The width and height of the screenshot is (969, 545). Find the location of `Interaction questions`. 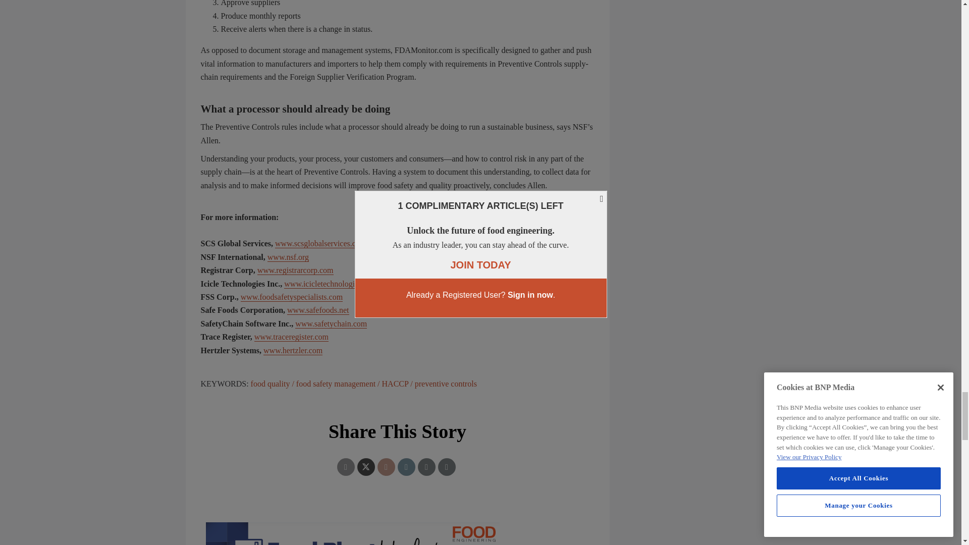

Interaction questions is located at coordinates (398, 529).